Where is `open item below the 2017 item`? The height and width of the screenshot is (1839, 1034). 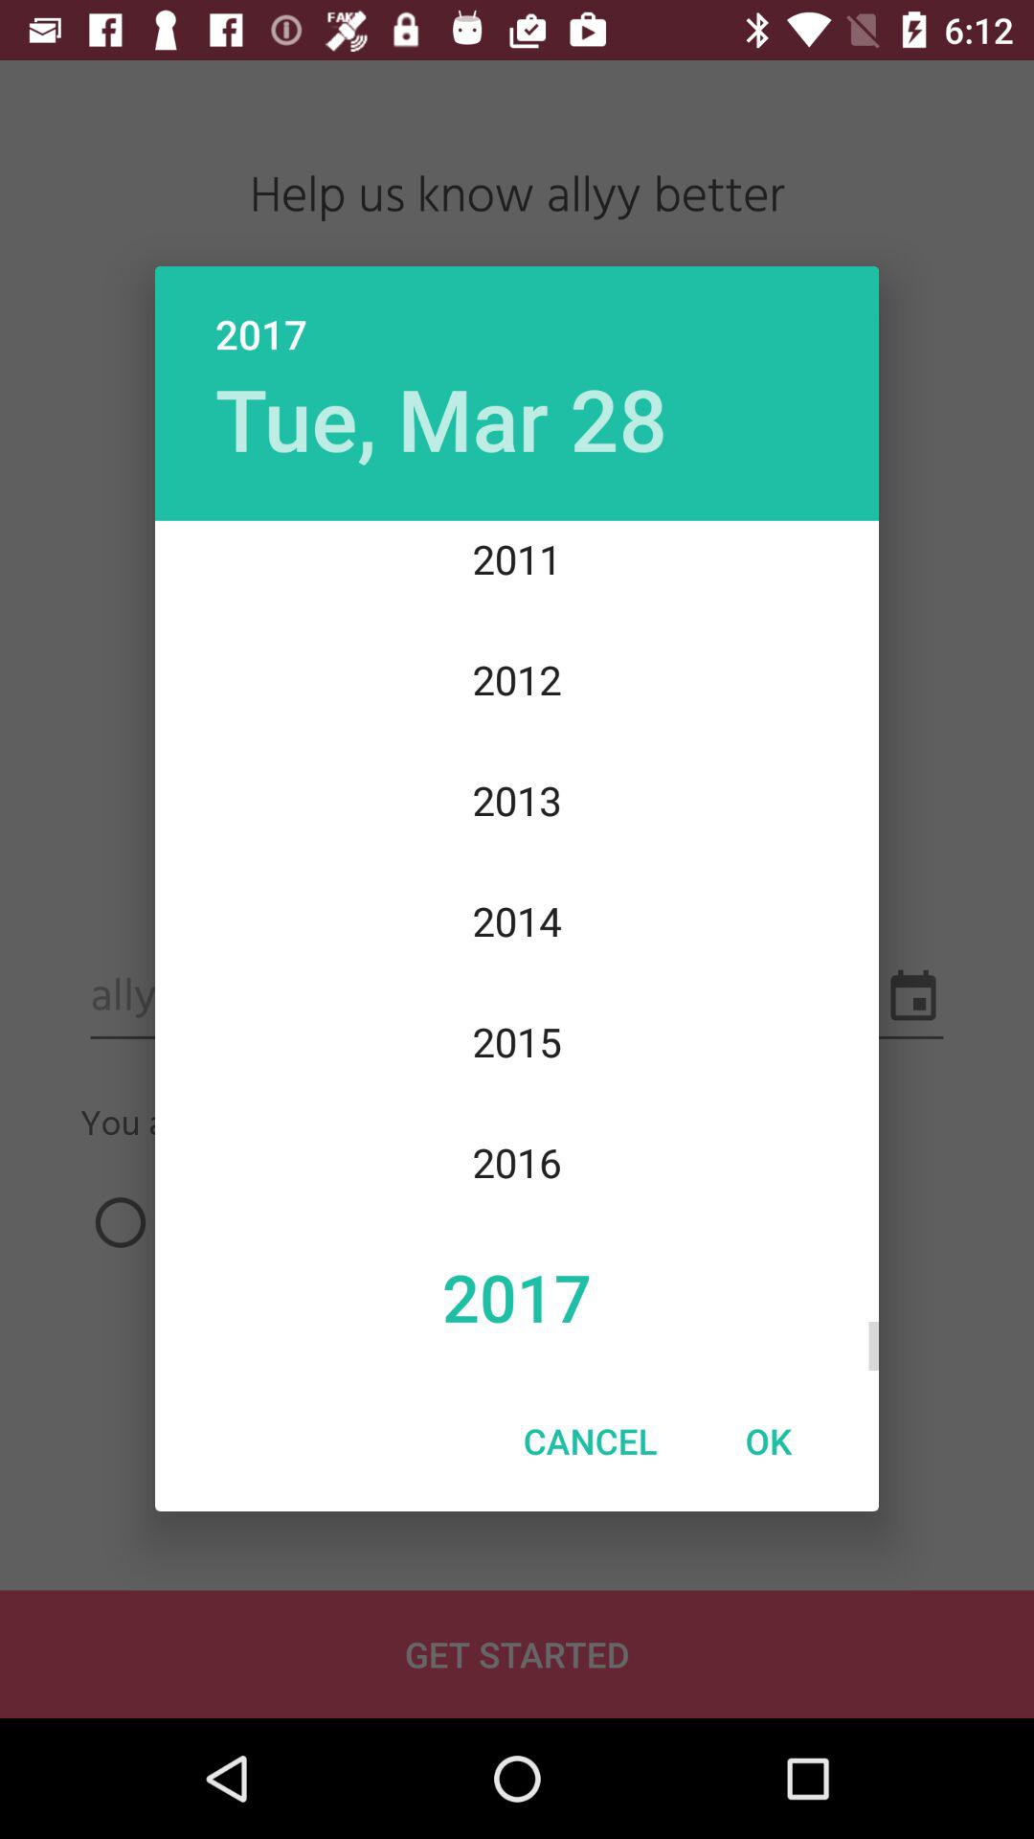 open item below the 2017 item is located at coordinates (590, 1441).